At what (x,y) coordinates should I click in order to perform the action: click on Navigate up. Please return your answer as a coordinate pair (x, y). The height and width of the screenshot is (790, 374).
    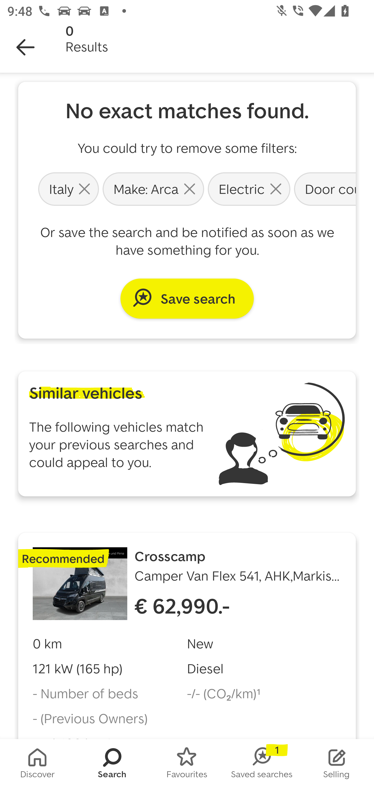
    Looking at the image, I should click on (25, 47).